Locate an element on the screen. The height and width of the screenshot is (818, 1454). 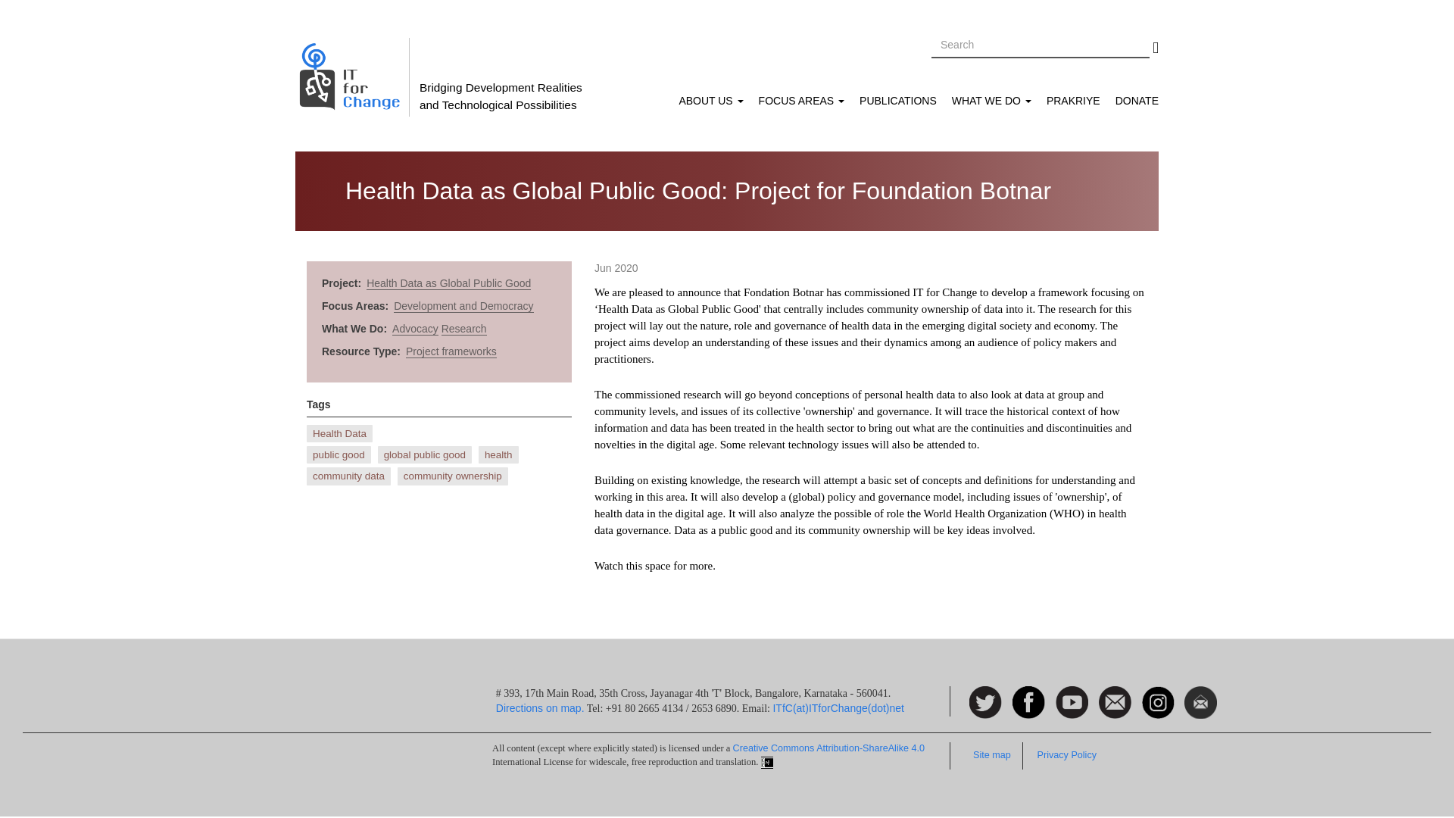
public good is located at coordinates (339, 454).